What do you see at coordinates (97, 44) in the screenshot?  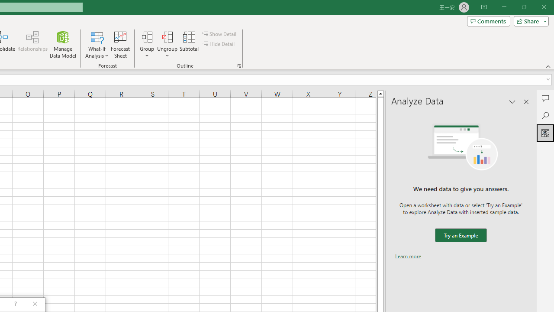 I see `What-If Analysis` at bounding box center [97, 44].